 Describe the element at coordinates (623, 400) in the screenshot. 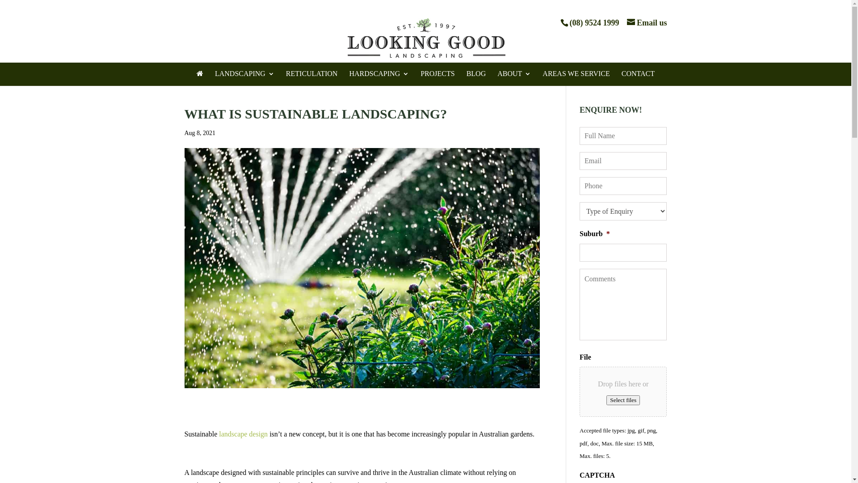

I see `Select files` at that location.